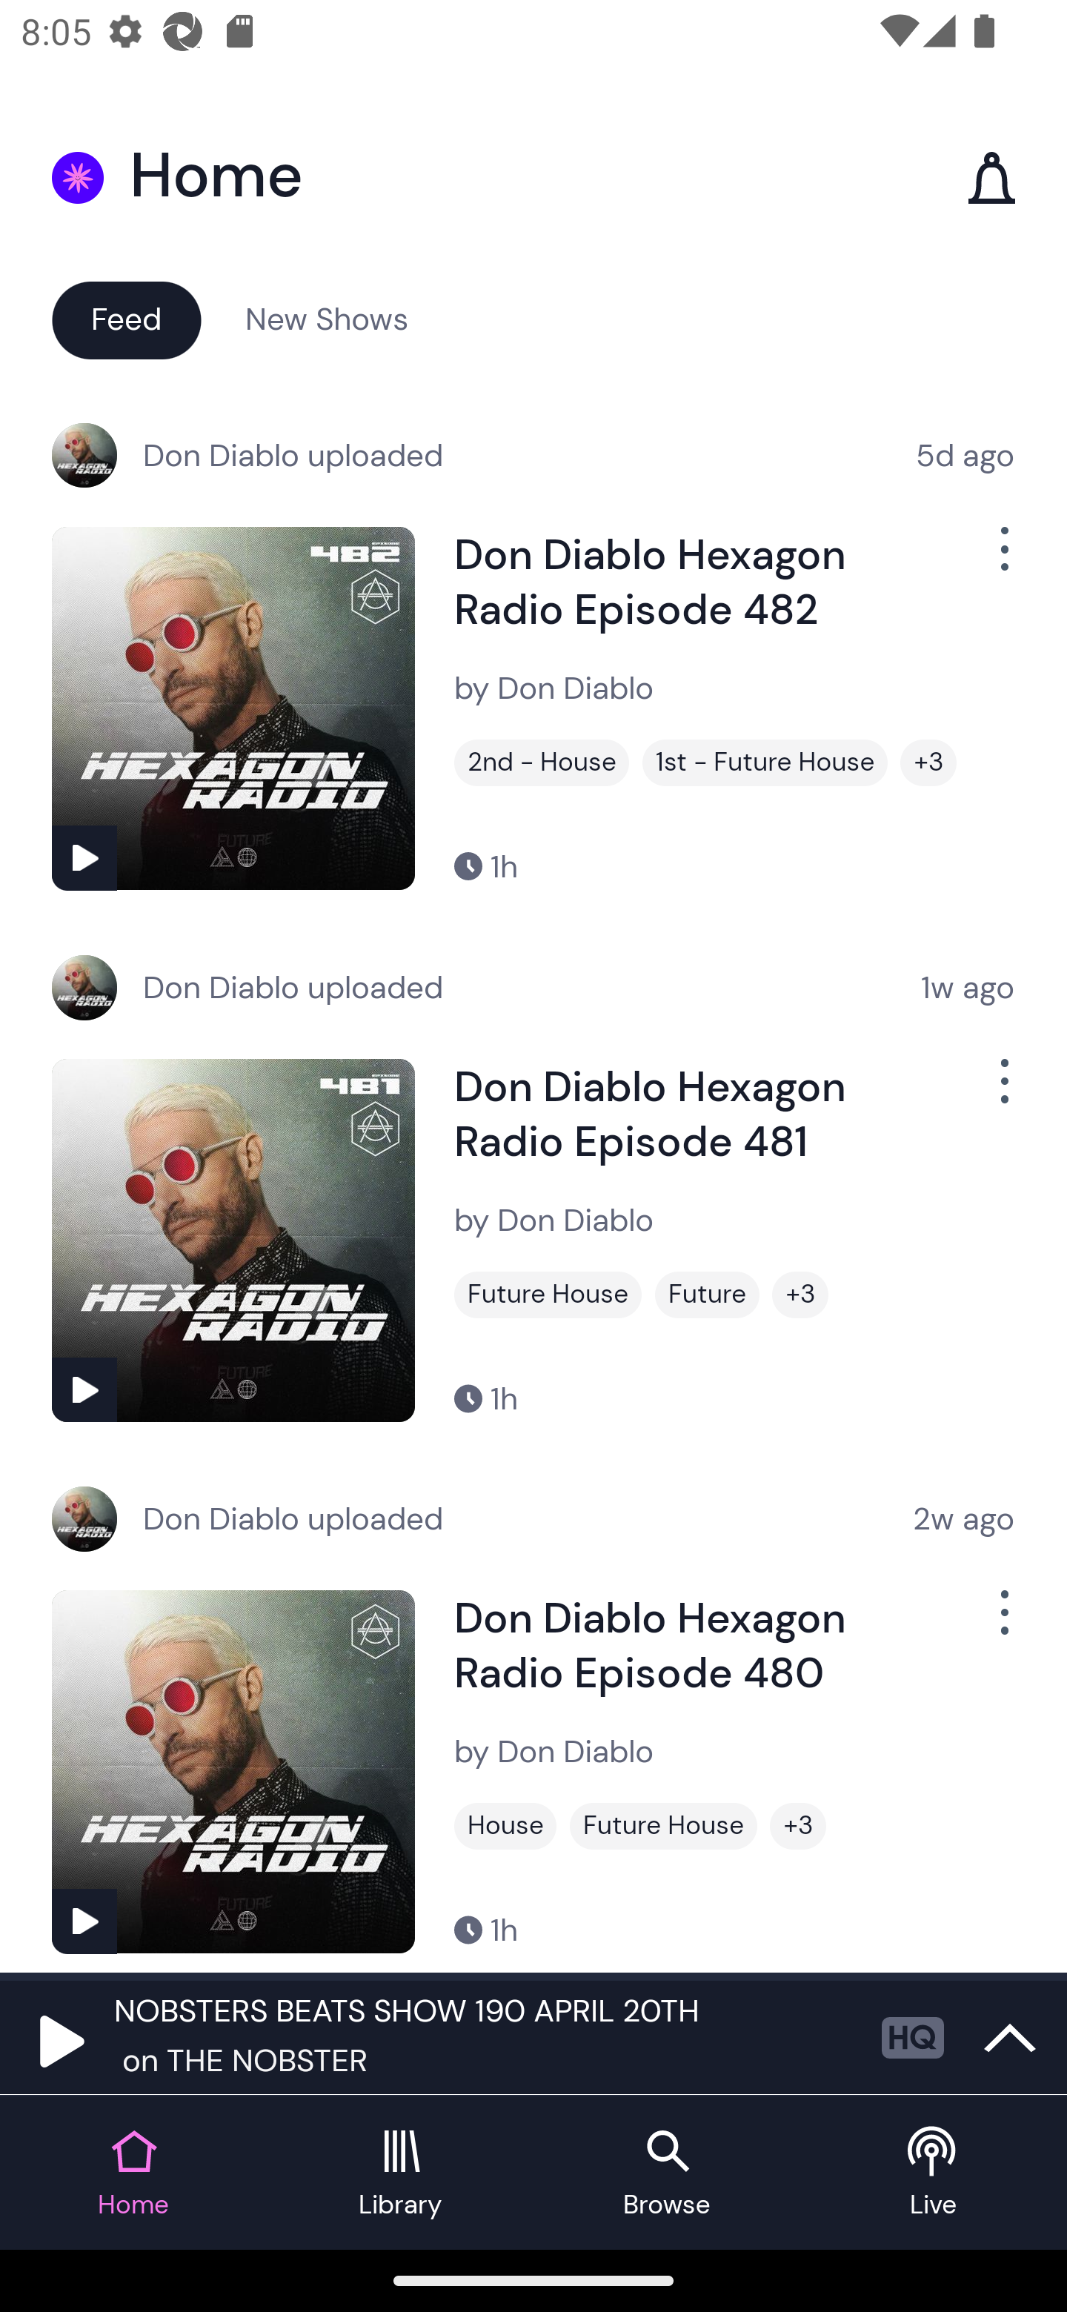  Describe the element at coordinates (663, 1826) in the screenshot. I see `Future House` at that location.